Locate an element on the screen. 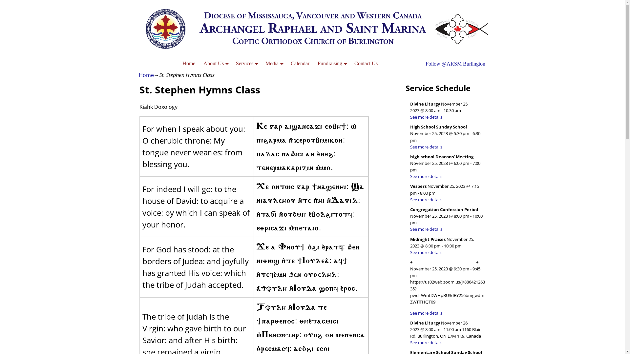 The width and height of the screenshot is (630, 354). Home is located at coordinates (146, 75).